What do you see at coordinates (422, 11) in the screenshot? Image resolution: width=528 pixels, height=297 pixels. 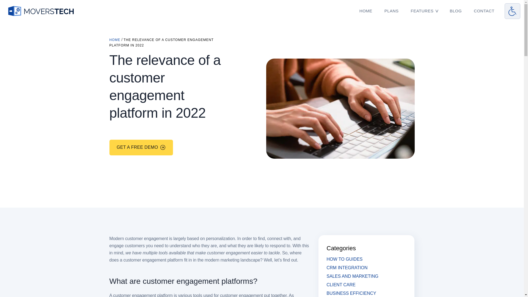 I see `FEATURES` at bounding box center [422, 11].